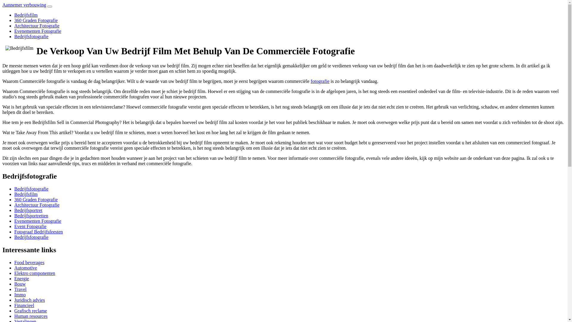 The width and height of the screenshot is (572, 322). I want to click on Aannemer verbouwing, so click(24, 5).